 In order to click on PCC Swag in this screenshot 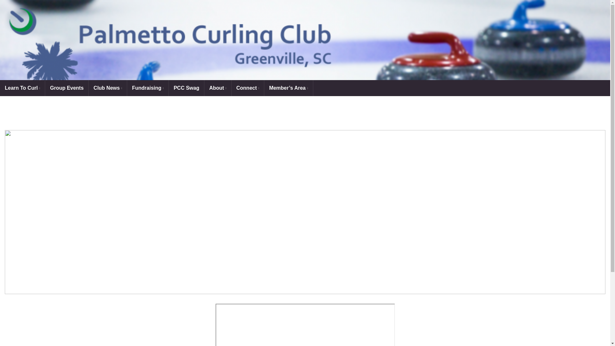, I will do `click(186, 88)`.